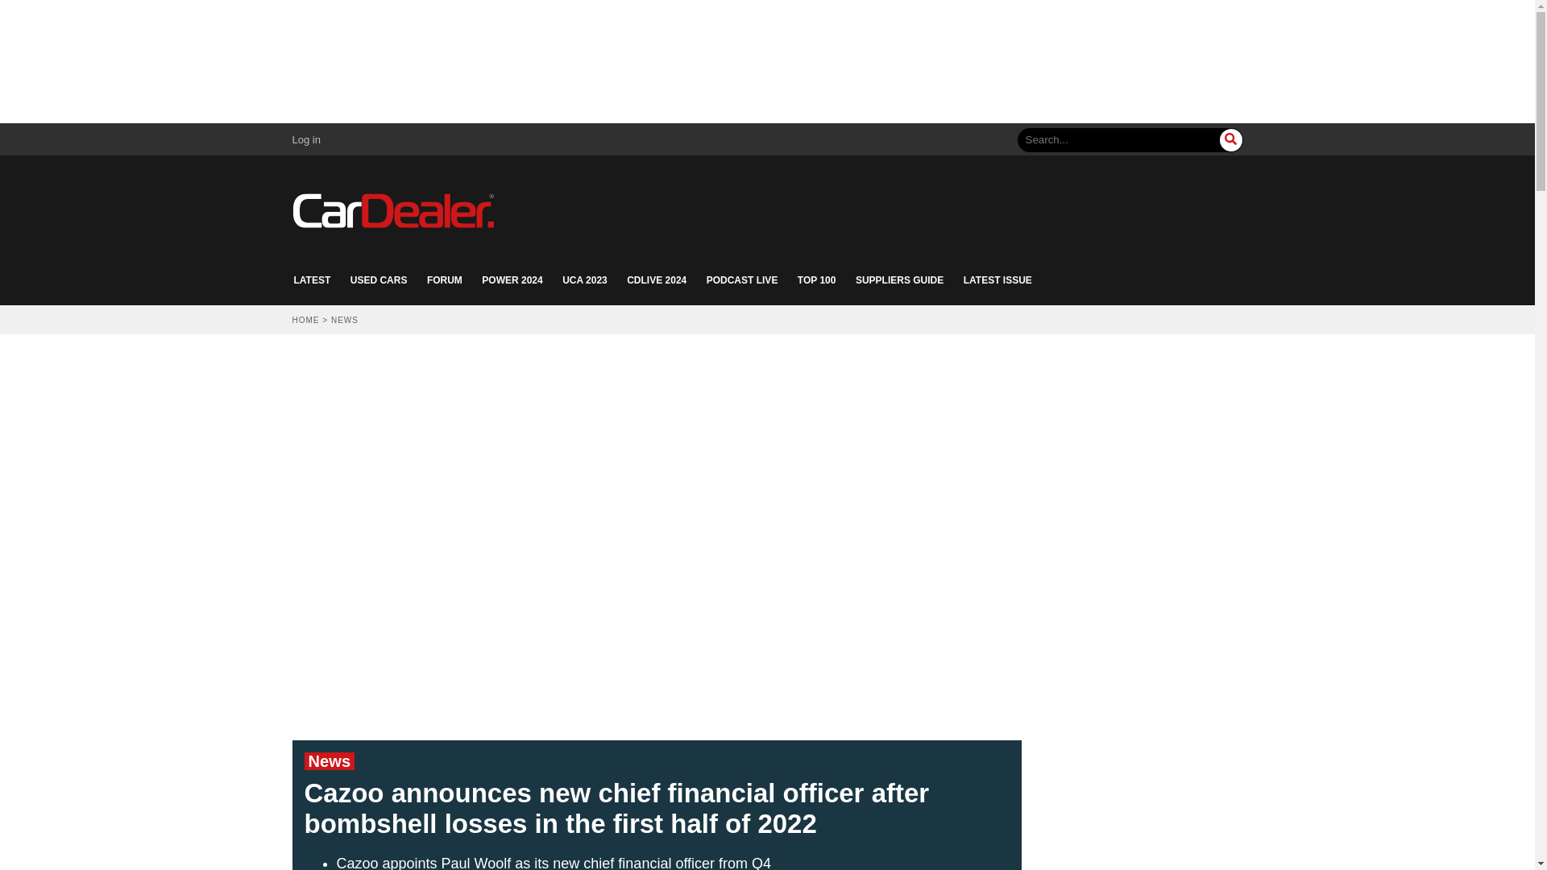 This screenshot has height=870, width=1547. What do you see at coordinates (742, 280) in the screenshot?
I see `PODCAST LIVE` at bounding box center [742, 280].